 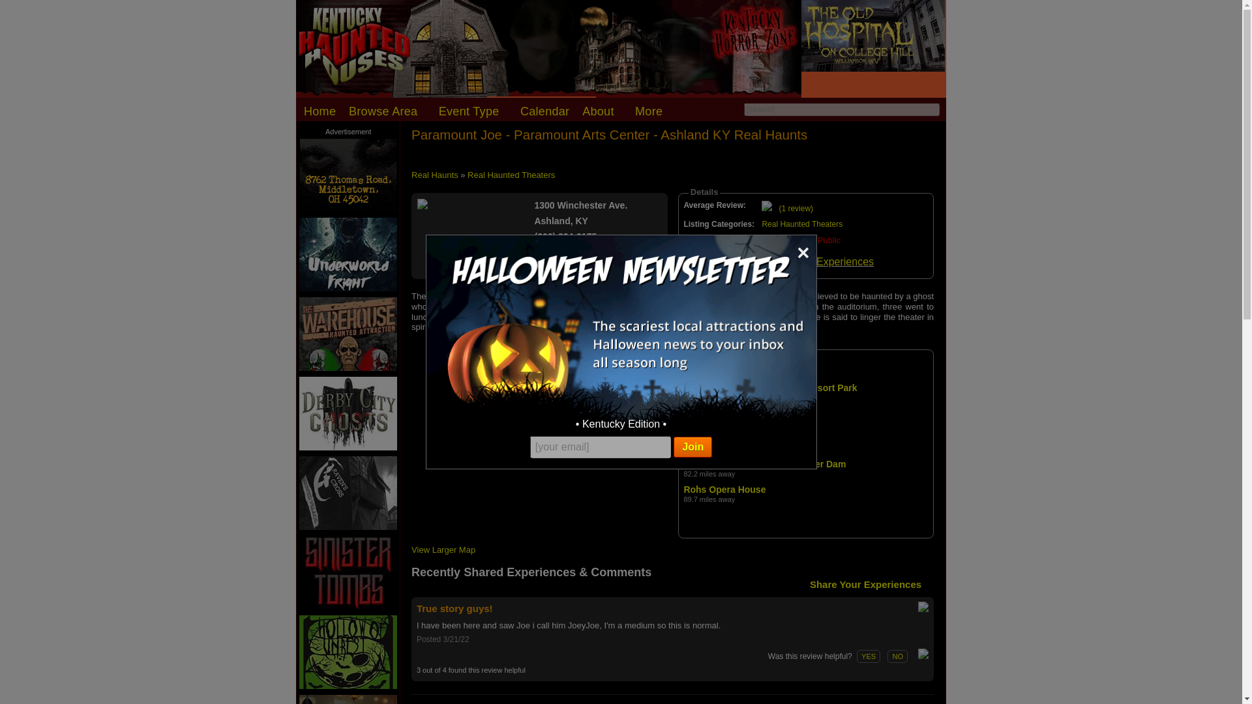 What do you see at coordinates (387, 111) in the screenshot?
I see `Browse Area` at bounding box center [387, 111].